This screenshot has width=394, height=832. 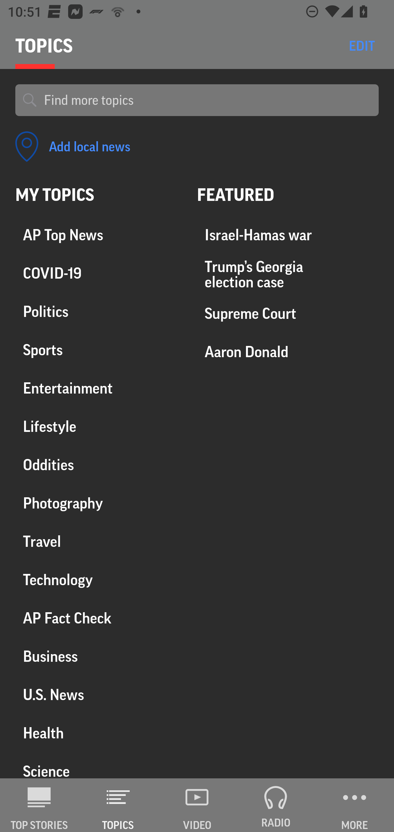 What do you see at coordinates (39, 805) in the screenshot?
I see `AP News TOP STORIES` at bounding box center [39, 805].